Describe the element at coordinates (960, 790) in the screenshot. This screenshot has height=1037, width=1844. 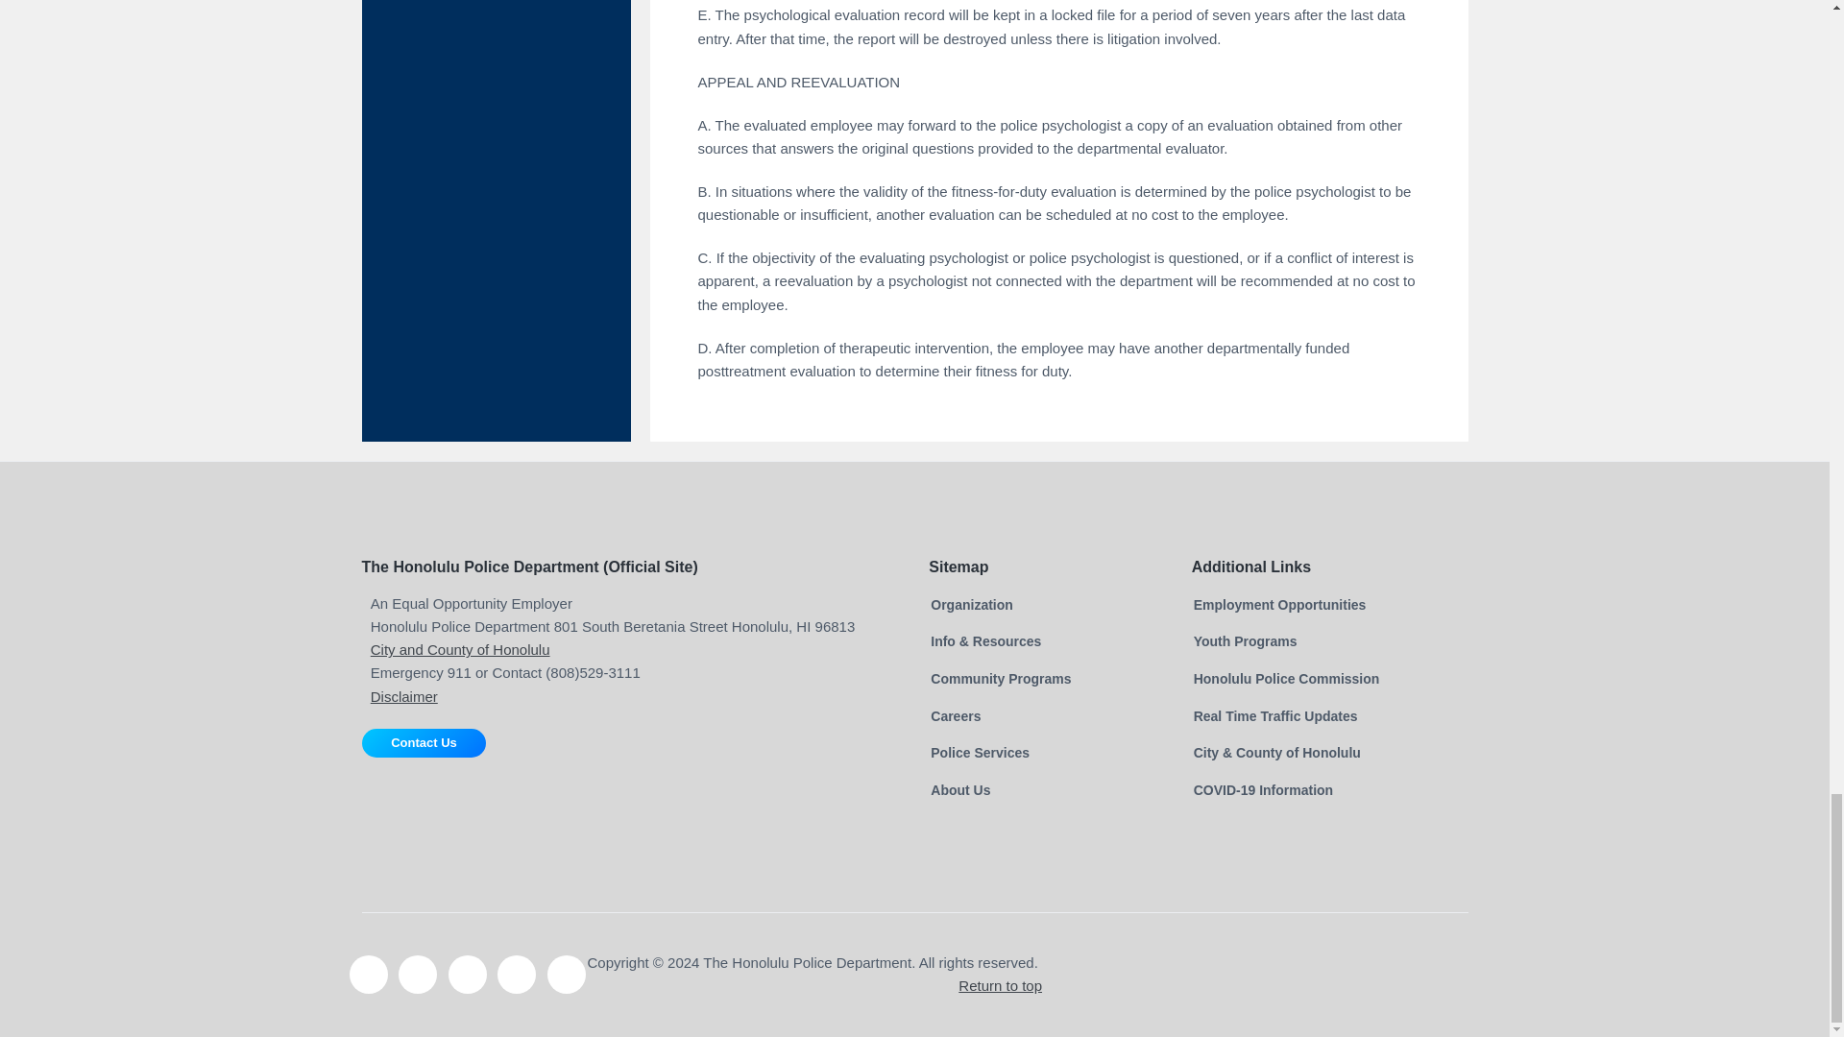
I see `About Us` at that location.